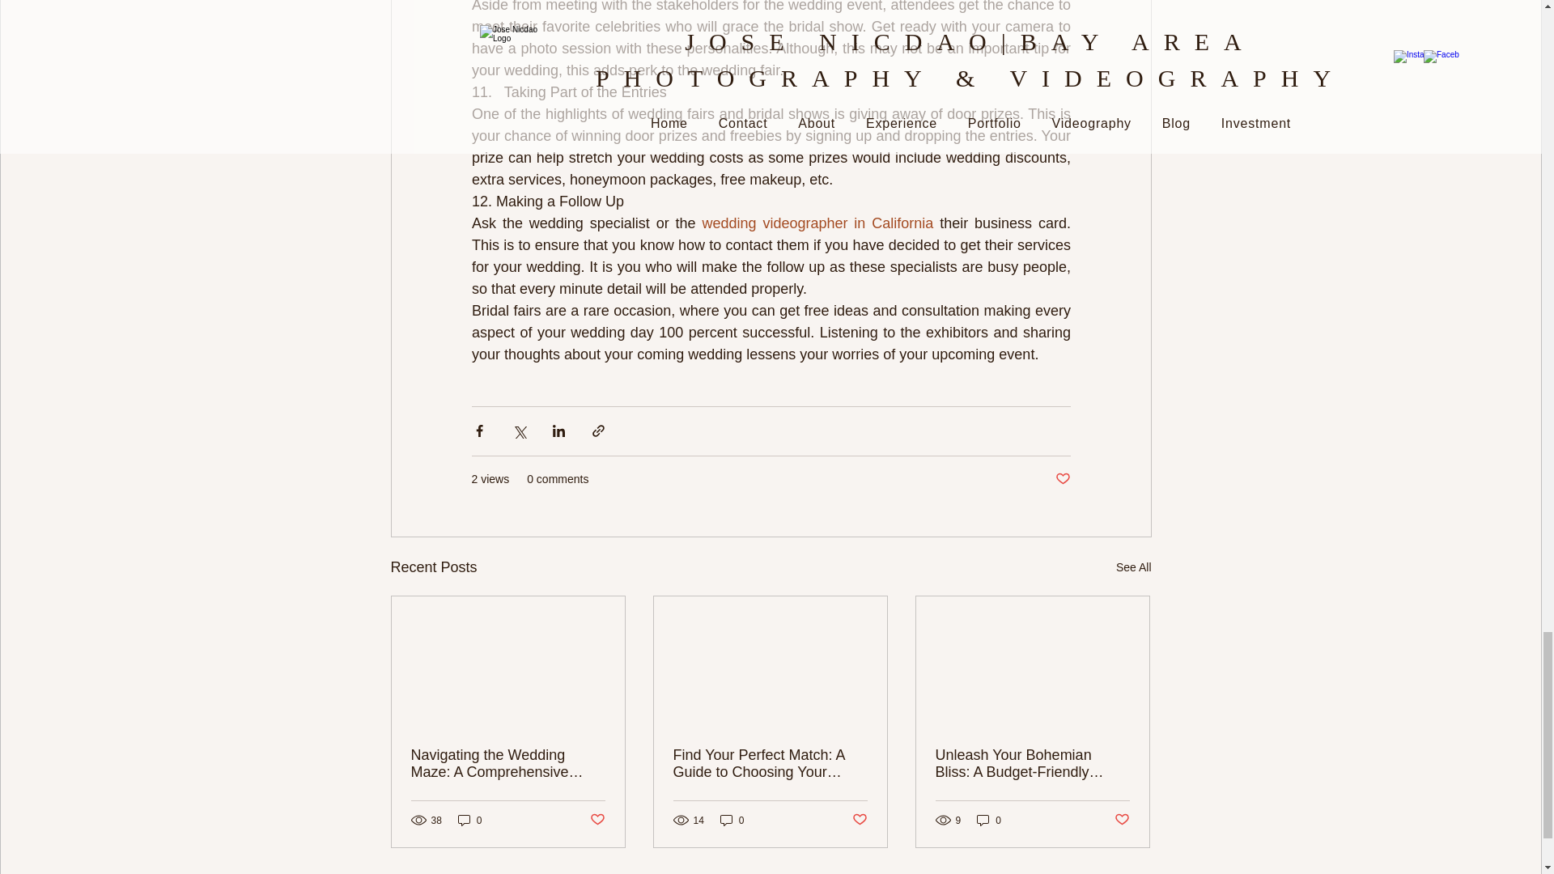  I want to click on Post not marked as liked, so click(860, 820).